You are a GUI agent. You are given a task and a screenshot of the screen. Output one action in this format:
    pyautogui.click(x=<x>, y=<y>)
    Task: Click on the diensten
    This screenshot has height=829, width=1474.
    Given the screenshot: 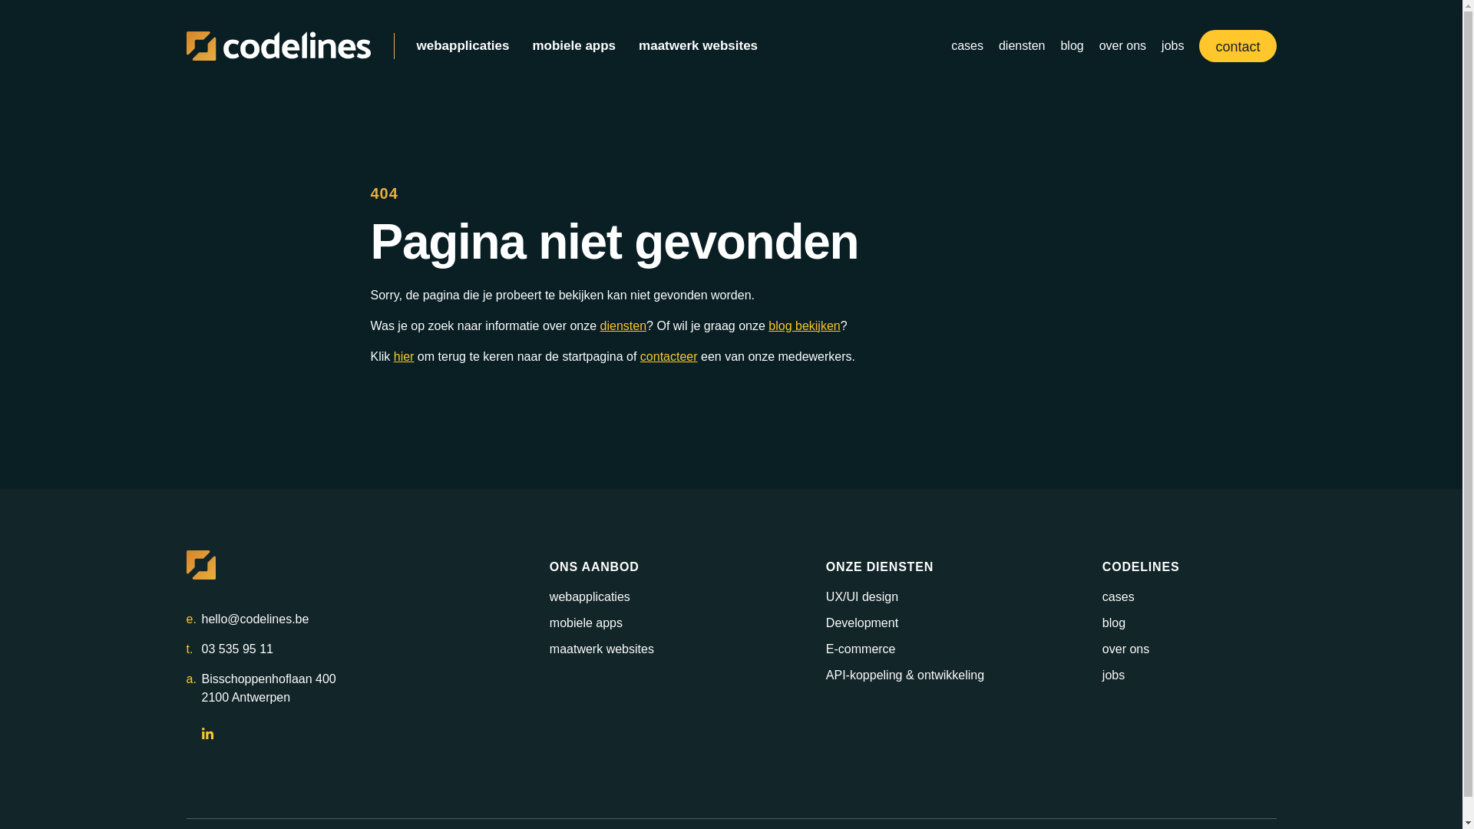 What is the action you would take?
    pyautogui.click(x=623, y=325)
    